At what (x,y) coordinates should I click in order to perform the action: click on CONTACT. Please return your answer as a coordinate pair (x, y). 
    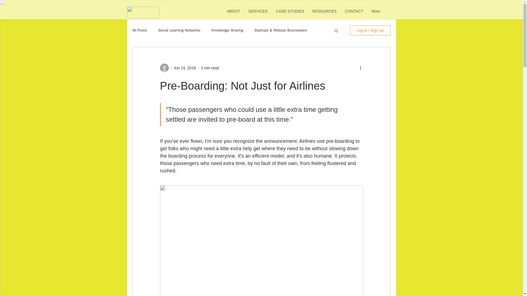
    Looking at the image, I should click on (354, 13).